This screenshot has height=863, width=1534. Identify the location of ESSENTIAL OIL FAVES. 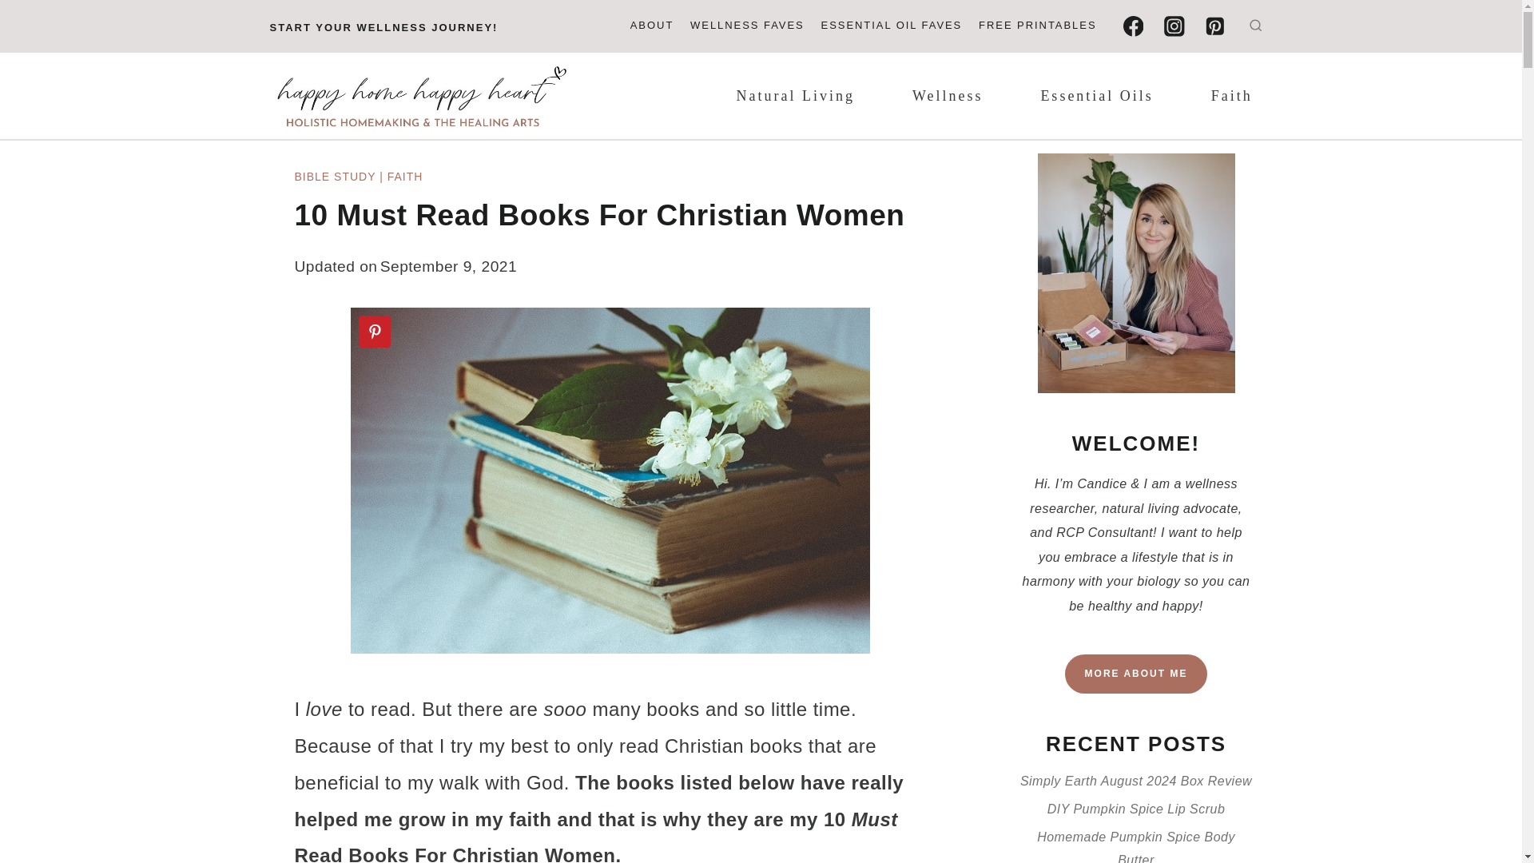
(892, 26).